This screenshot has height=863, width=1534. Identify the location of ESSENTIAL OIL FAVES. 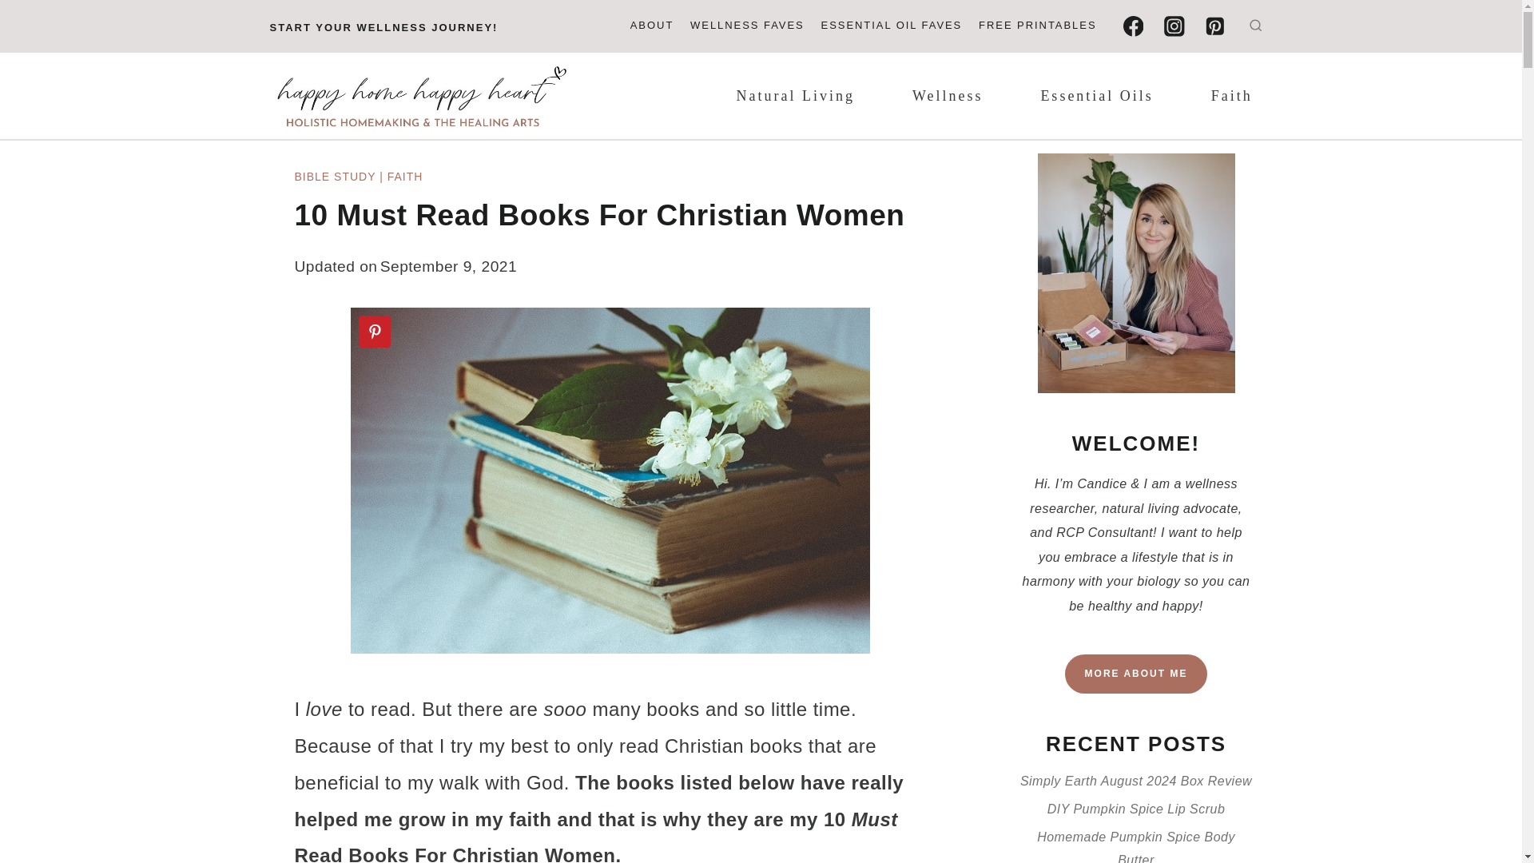
(892, 26).